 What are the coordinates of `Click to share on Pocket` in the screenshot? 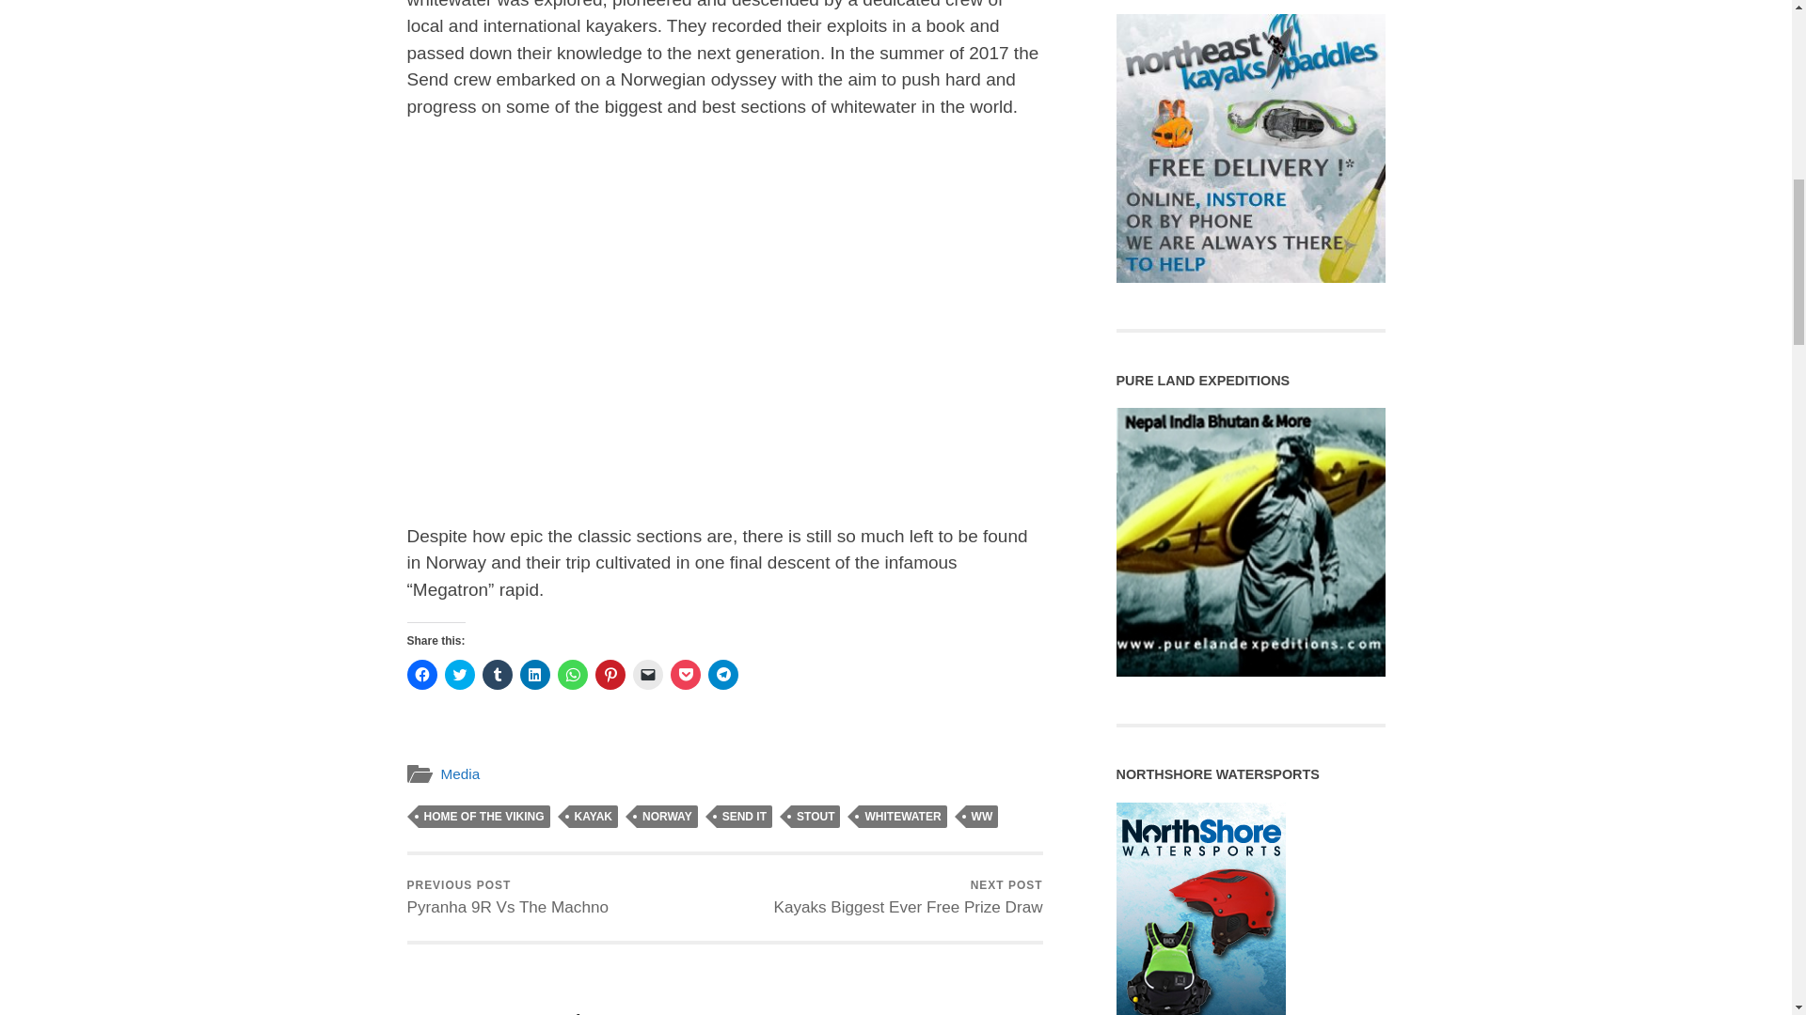 It's located at (685, 675).